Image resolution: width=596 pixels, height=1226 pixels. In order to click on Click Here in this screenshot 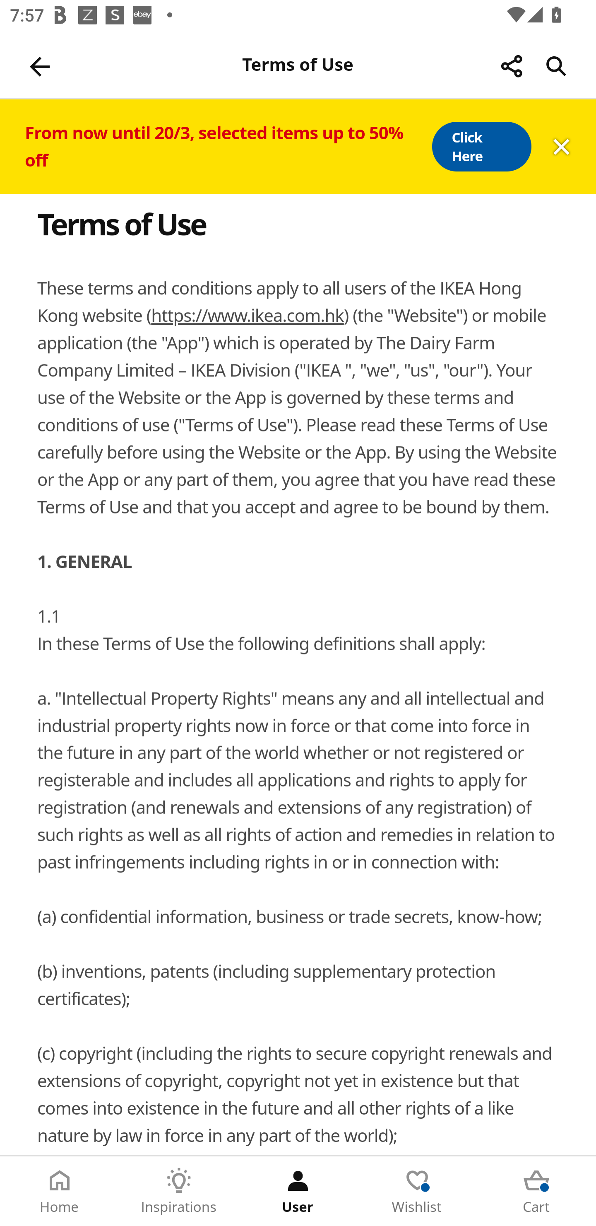, I will do `click(481, 147)`.